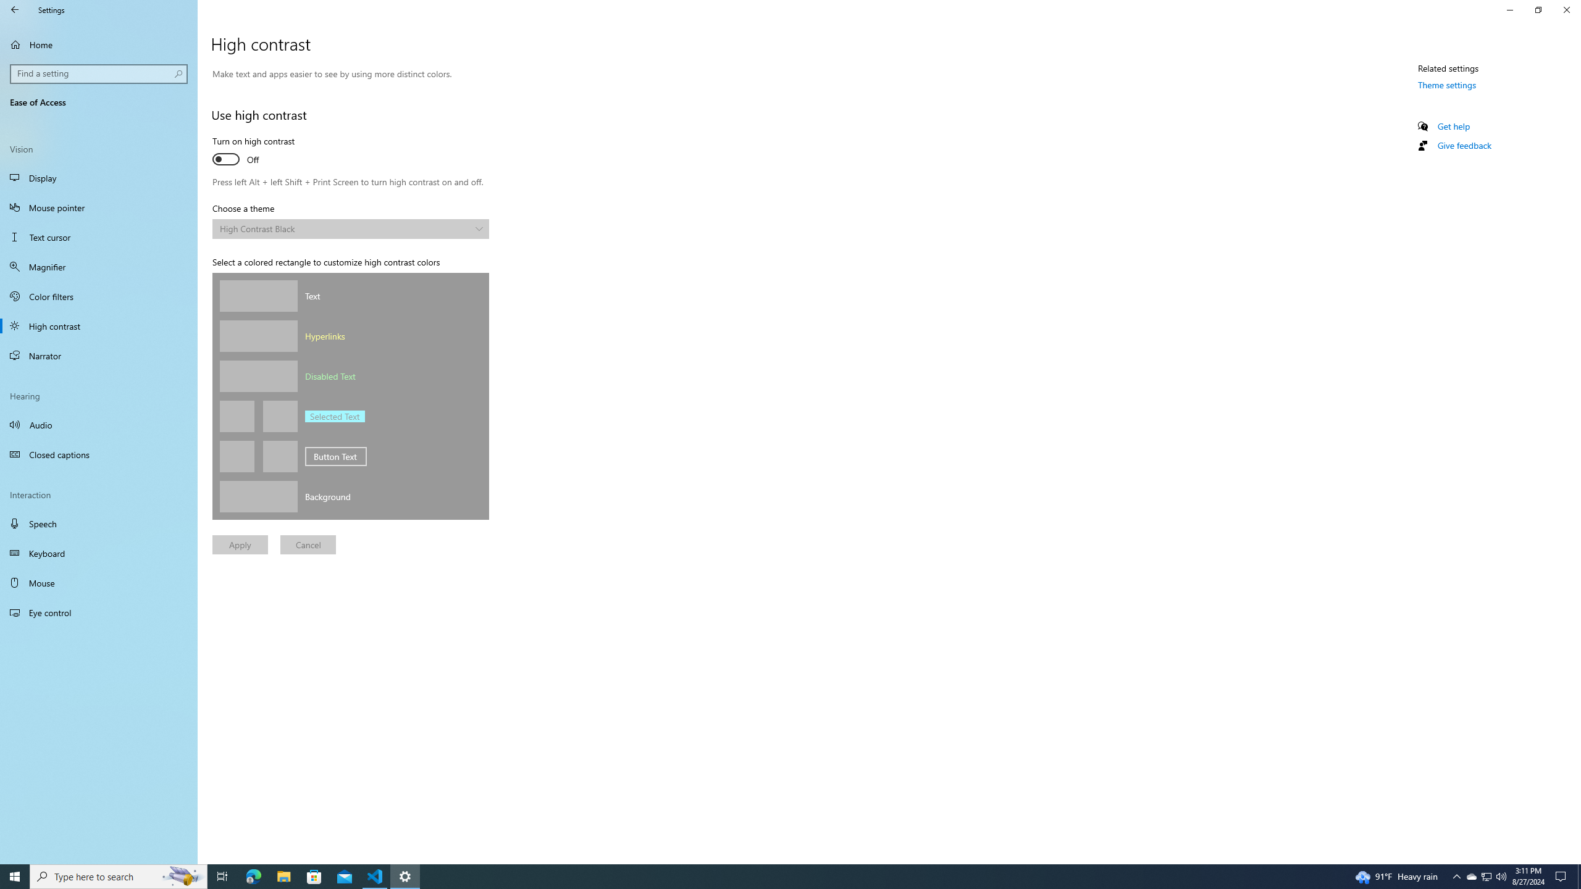 The image size is (1581, 889). What do you see at coordinates (99, 73) in the screenshot?
I see `Search box, Find a setting` at bounding box center [99, 73].